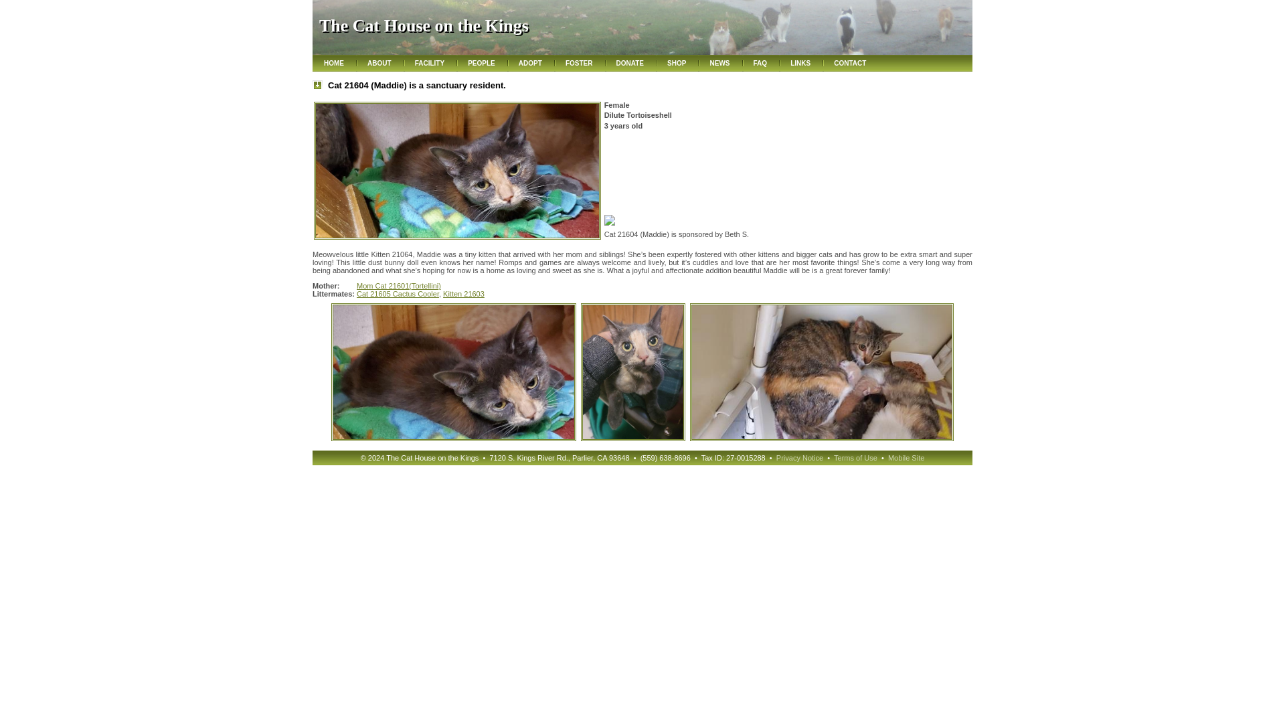 The width and height of the screenshot is (1285, 723). Describe the element at coordinates (481, 64) in the screenshot. I see `People` at that location.